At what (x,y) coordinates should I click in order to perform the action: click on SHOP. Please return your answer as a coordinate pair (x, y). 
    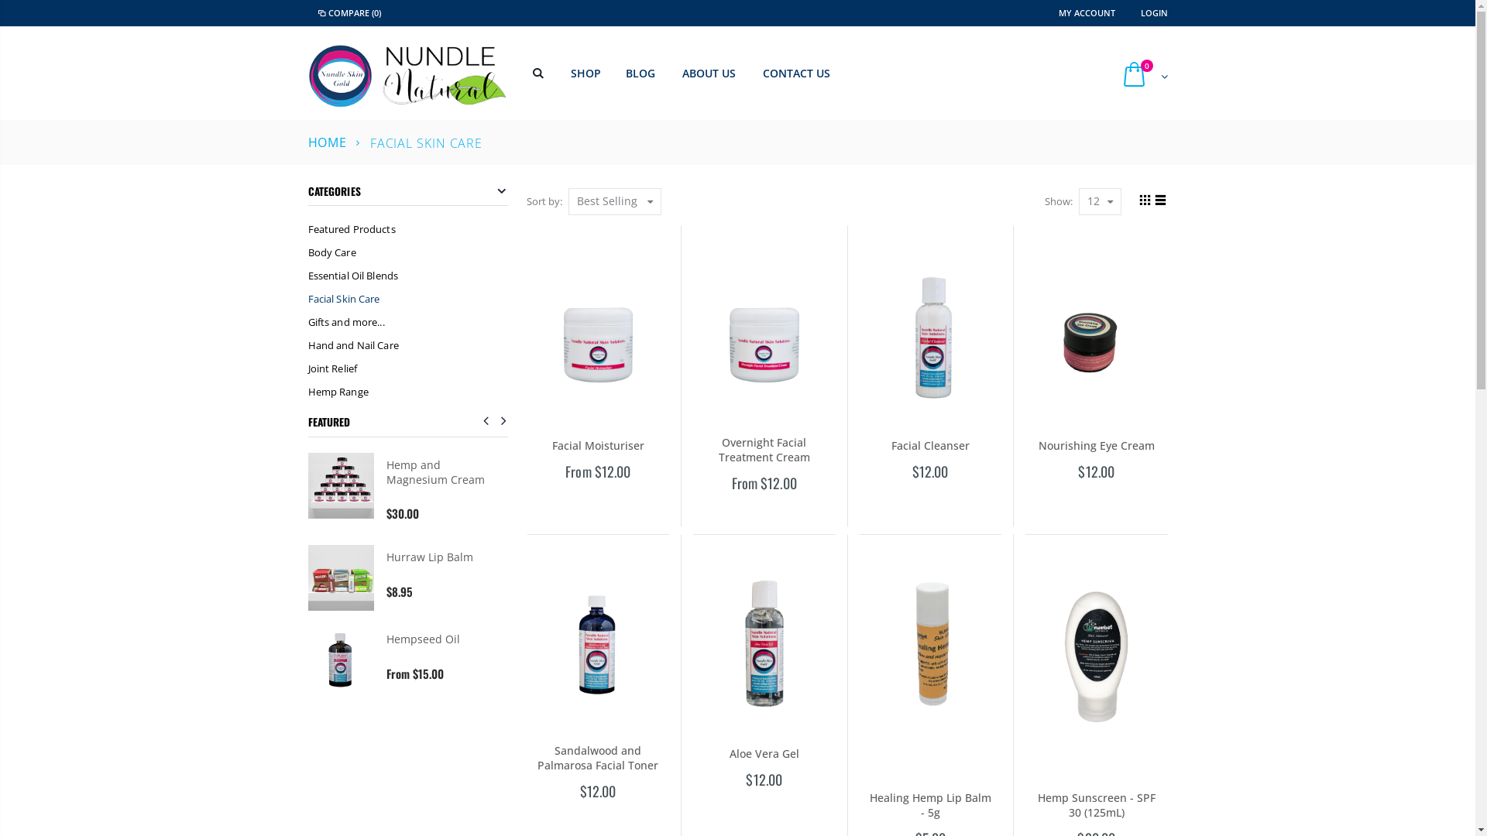
    Looking at the image, I should click on (589, 74).